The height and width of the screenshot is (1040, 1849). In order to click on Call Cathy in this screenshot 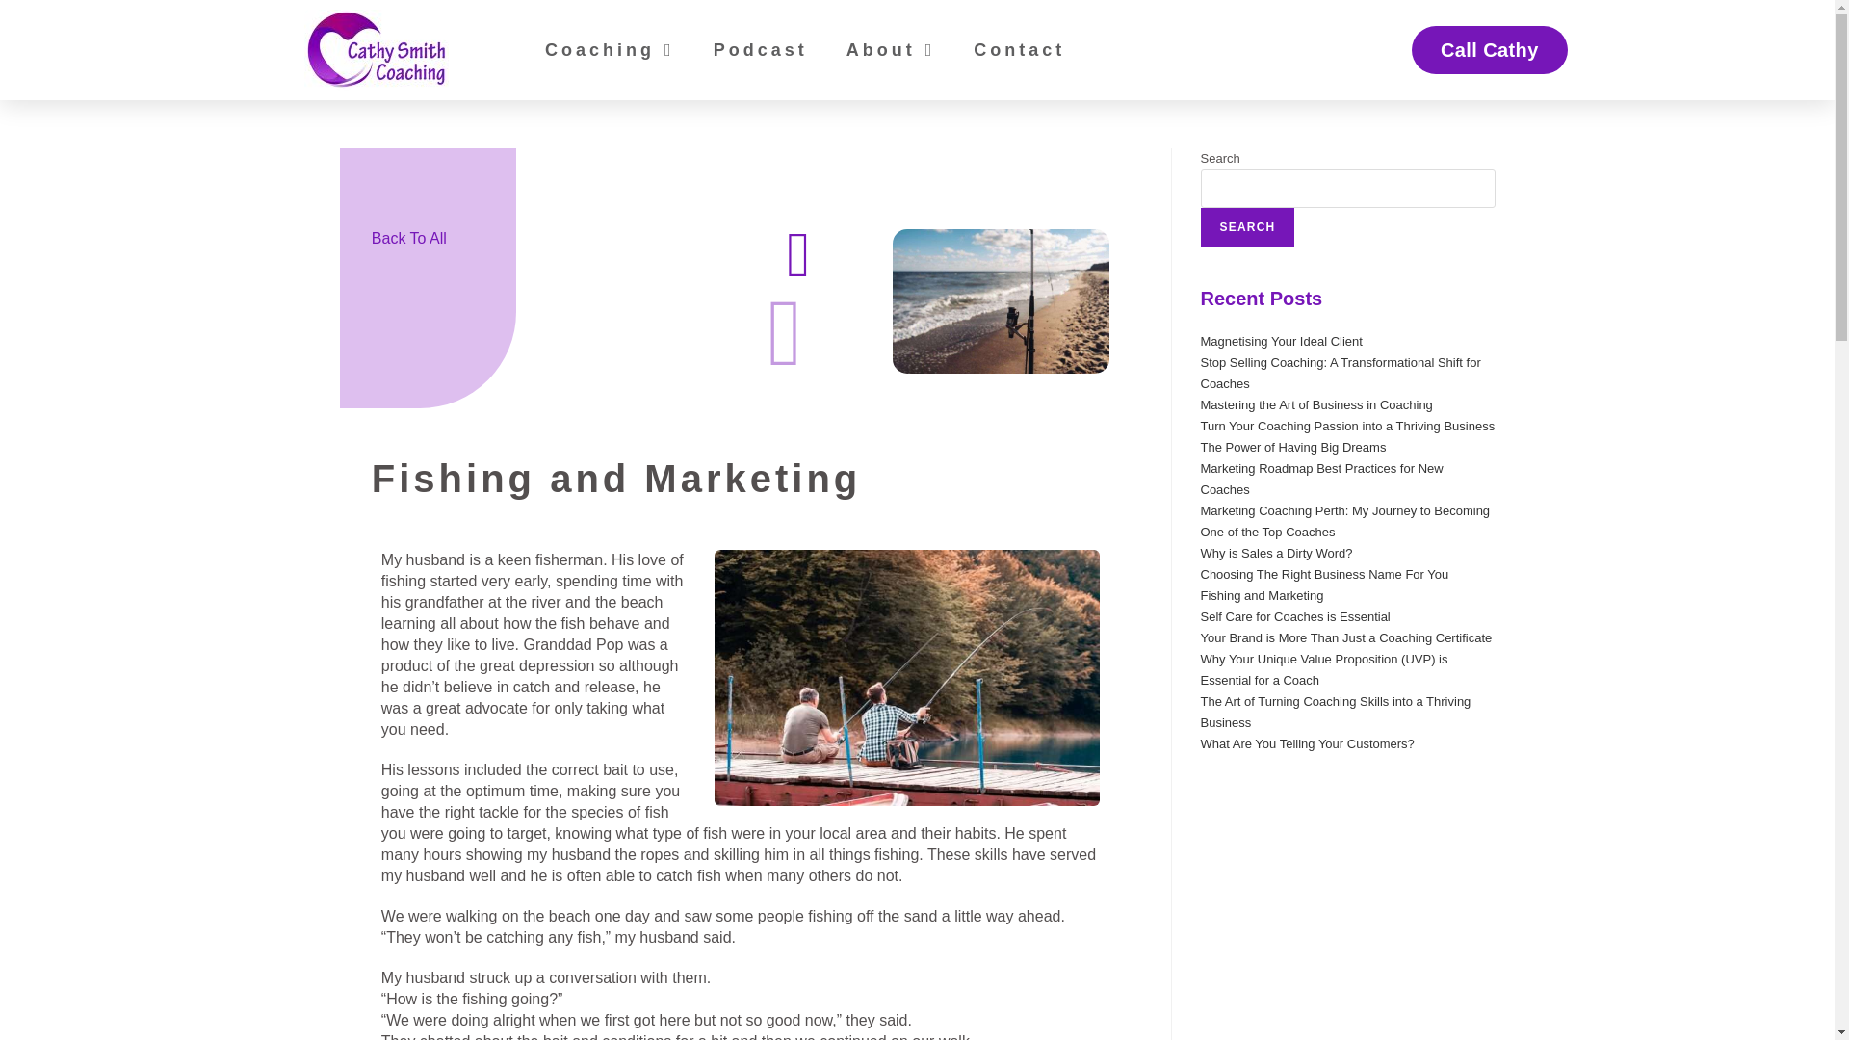, I will do `click(1490, 50)`.